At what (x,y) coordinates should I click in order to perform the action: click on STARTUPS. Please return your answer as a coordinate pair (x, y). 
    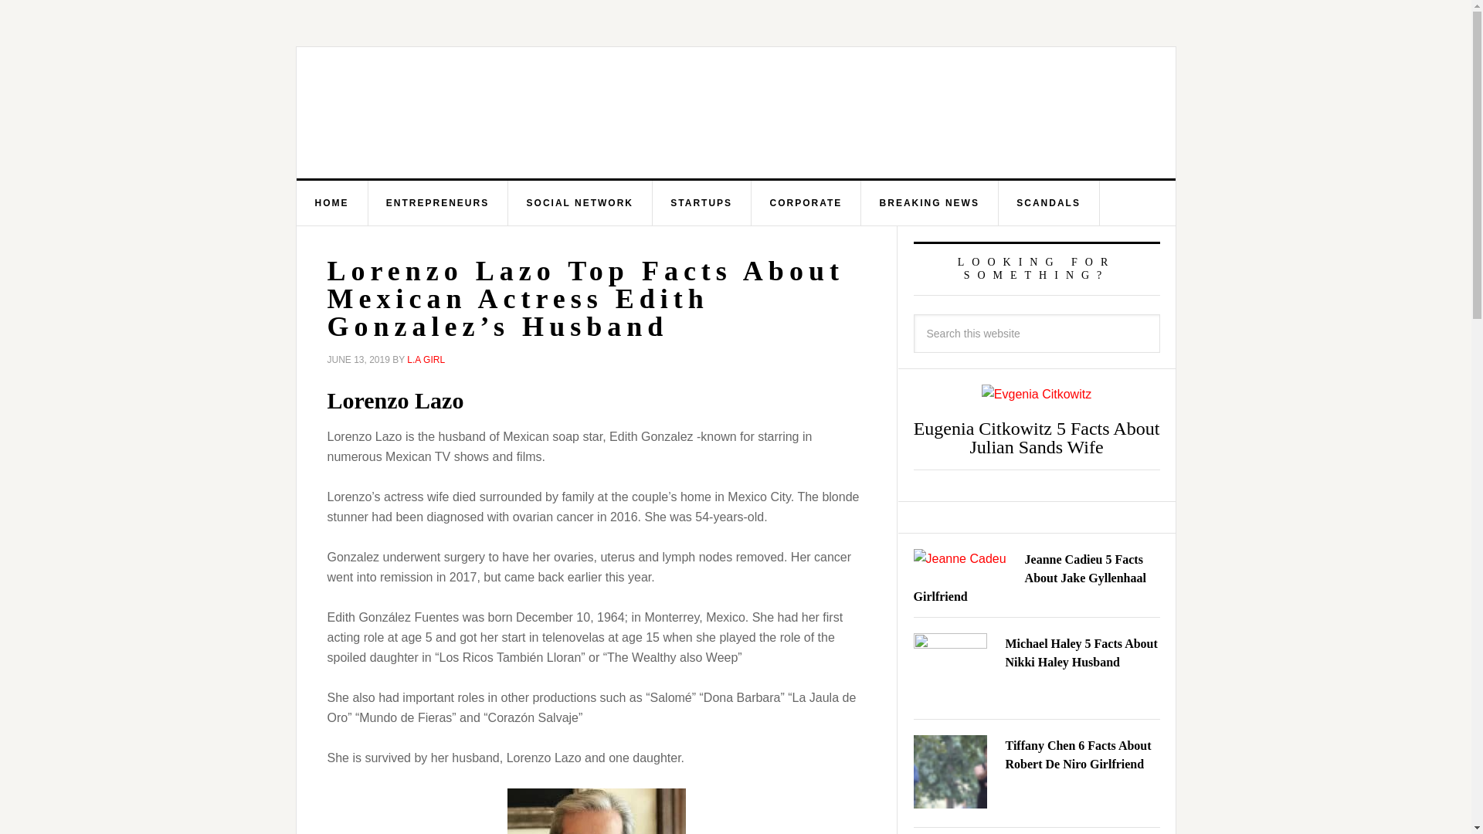
    Looking at the image, I should click on (701, 202).